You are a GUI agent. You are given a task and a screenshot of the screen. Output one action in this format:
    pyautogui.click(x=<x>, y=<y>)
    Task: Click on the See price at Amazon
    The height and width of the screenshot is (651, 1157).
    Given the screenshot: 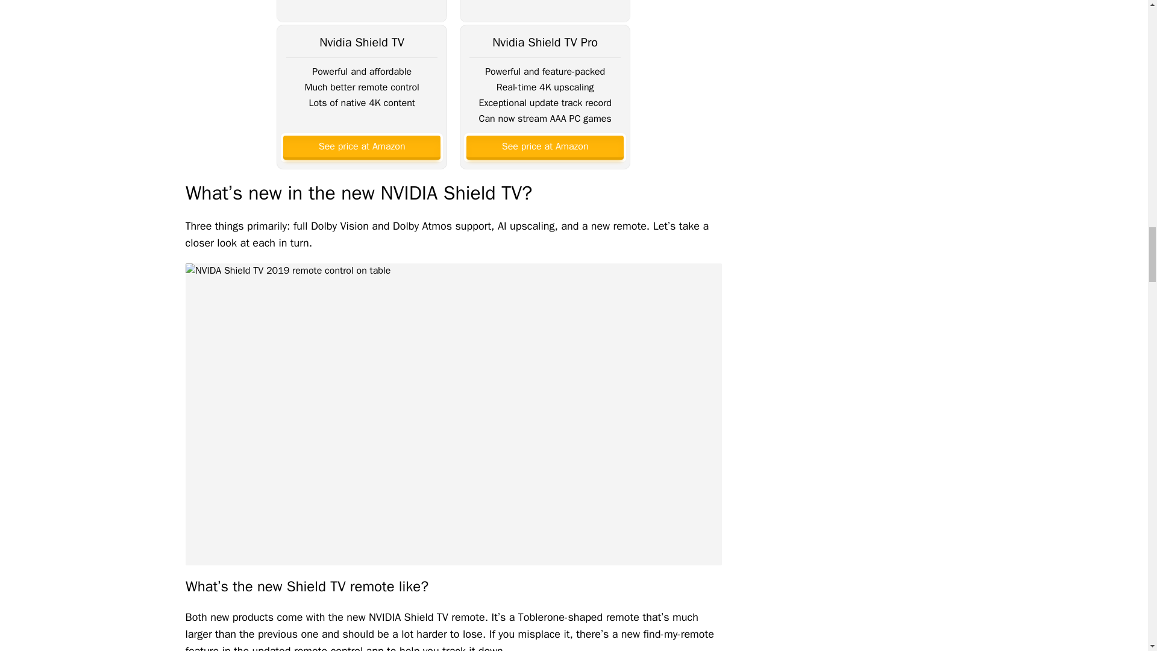 What is the action you would take?
    pyautogui.click(x=545, y=146)
    